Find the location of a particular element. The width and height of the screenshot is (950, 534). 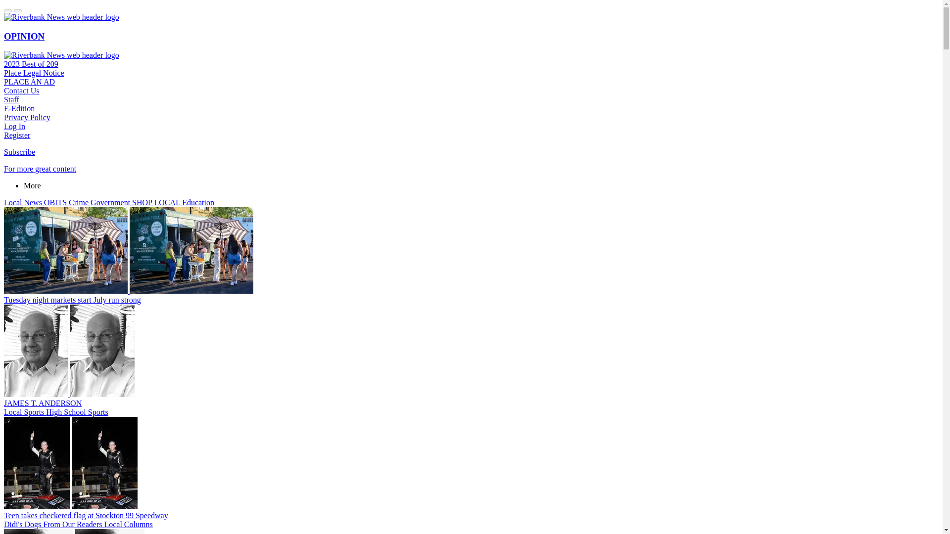

Privacy Policy is located at coordinates (27, 117).